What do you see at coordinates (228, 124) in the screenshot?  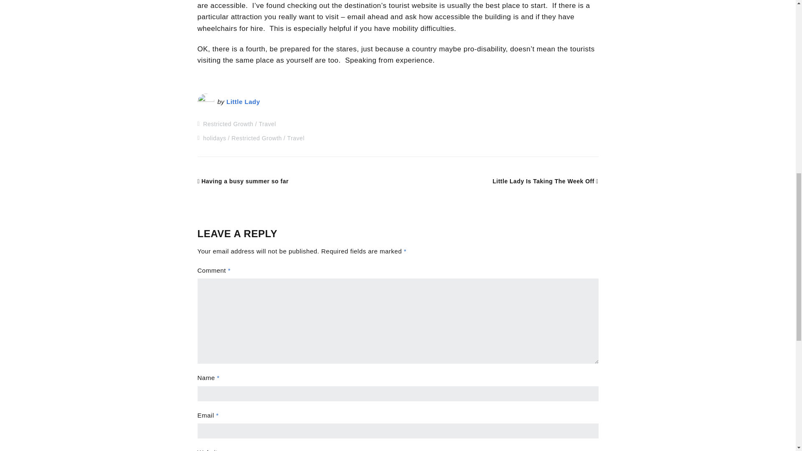 I see `Restricted Growth` at bounding box center [228, 124].